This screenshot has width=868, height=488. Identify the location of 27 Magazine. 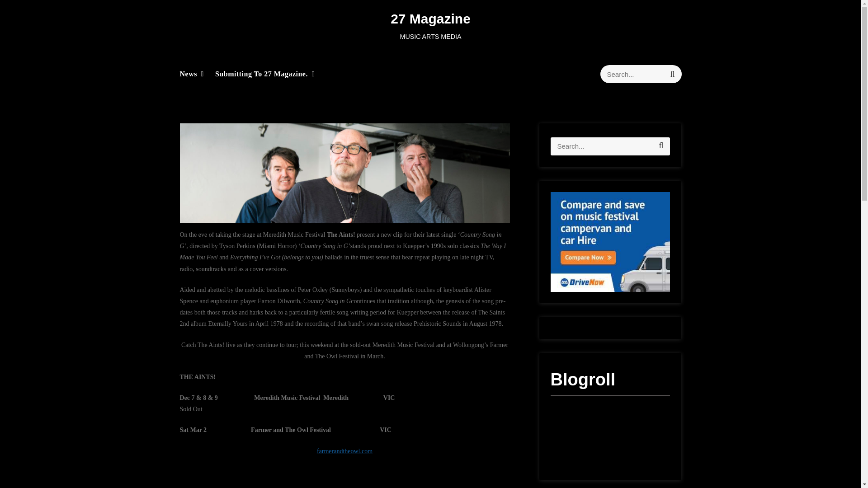
(430, 19).